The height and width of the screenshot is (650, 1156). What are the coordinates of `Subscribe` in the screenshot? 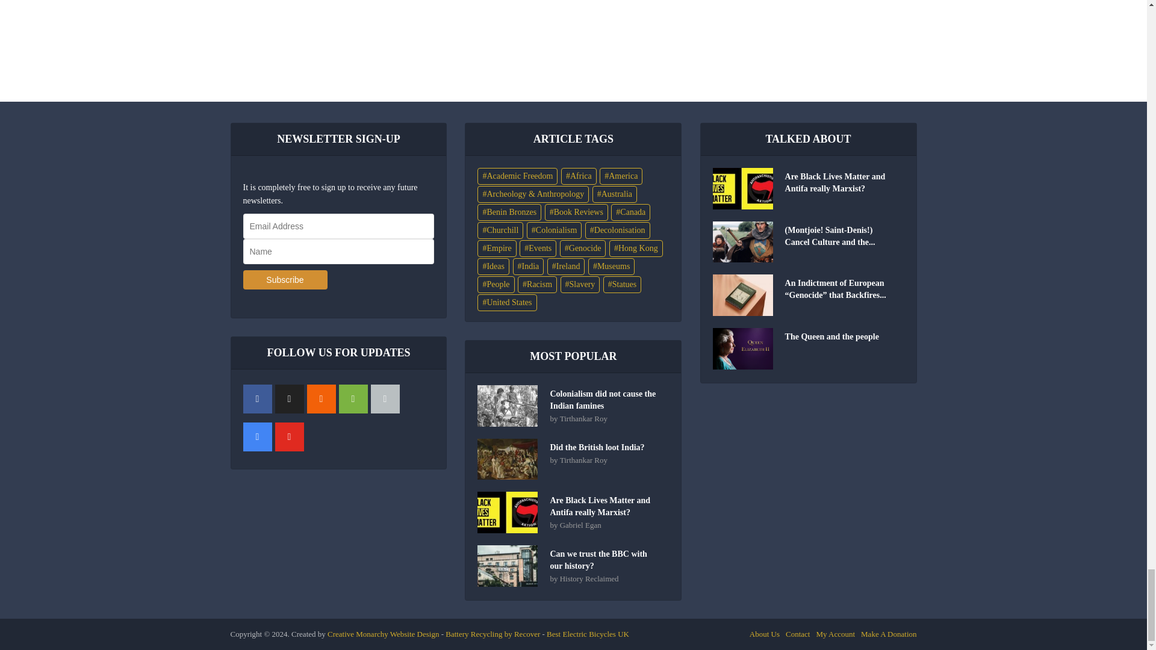 It's located at (285, 279).